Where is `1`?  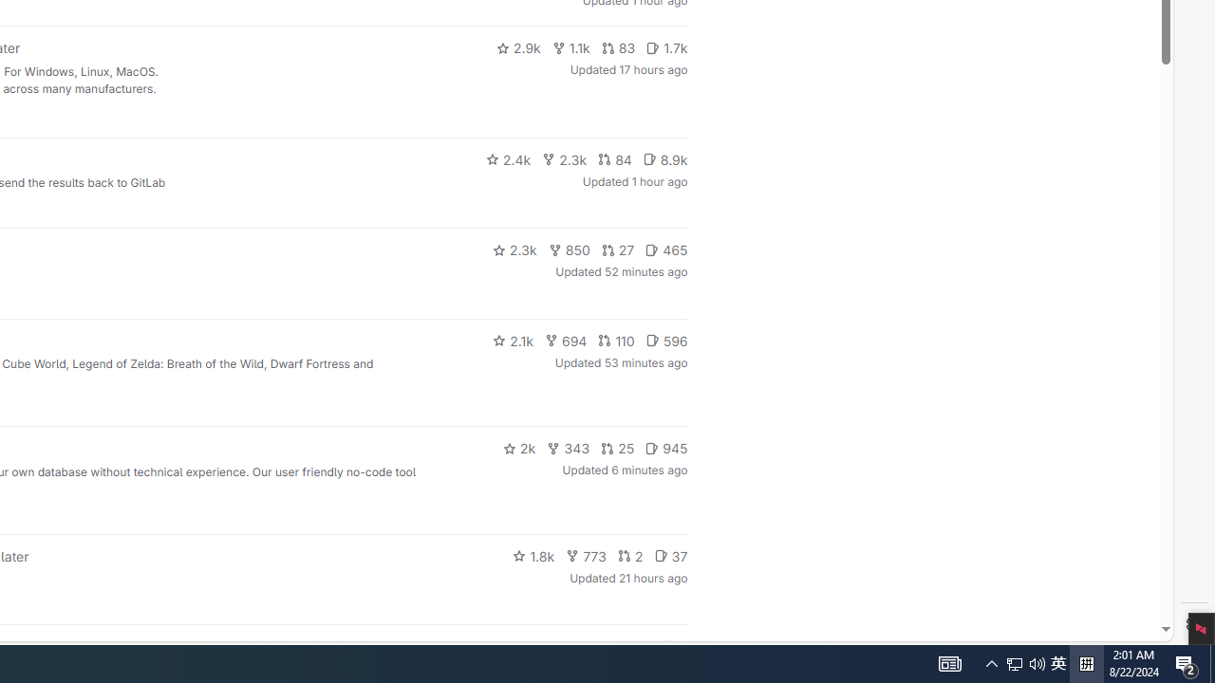
1 is located at coordinates (1015, 664).